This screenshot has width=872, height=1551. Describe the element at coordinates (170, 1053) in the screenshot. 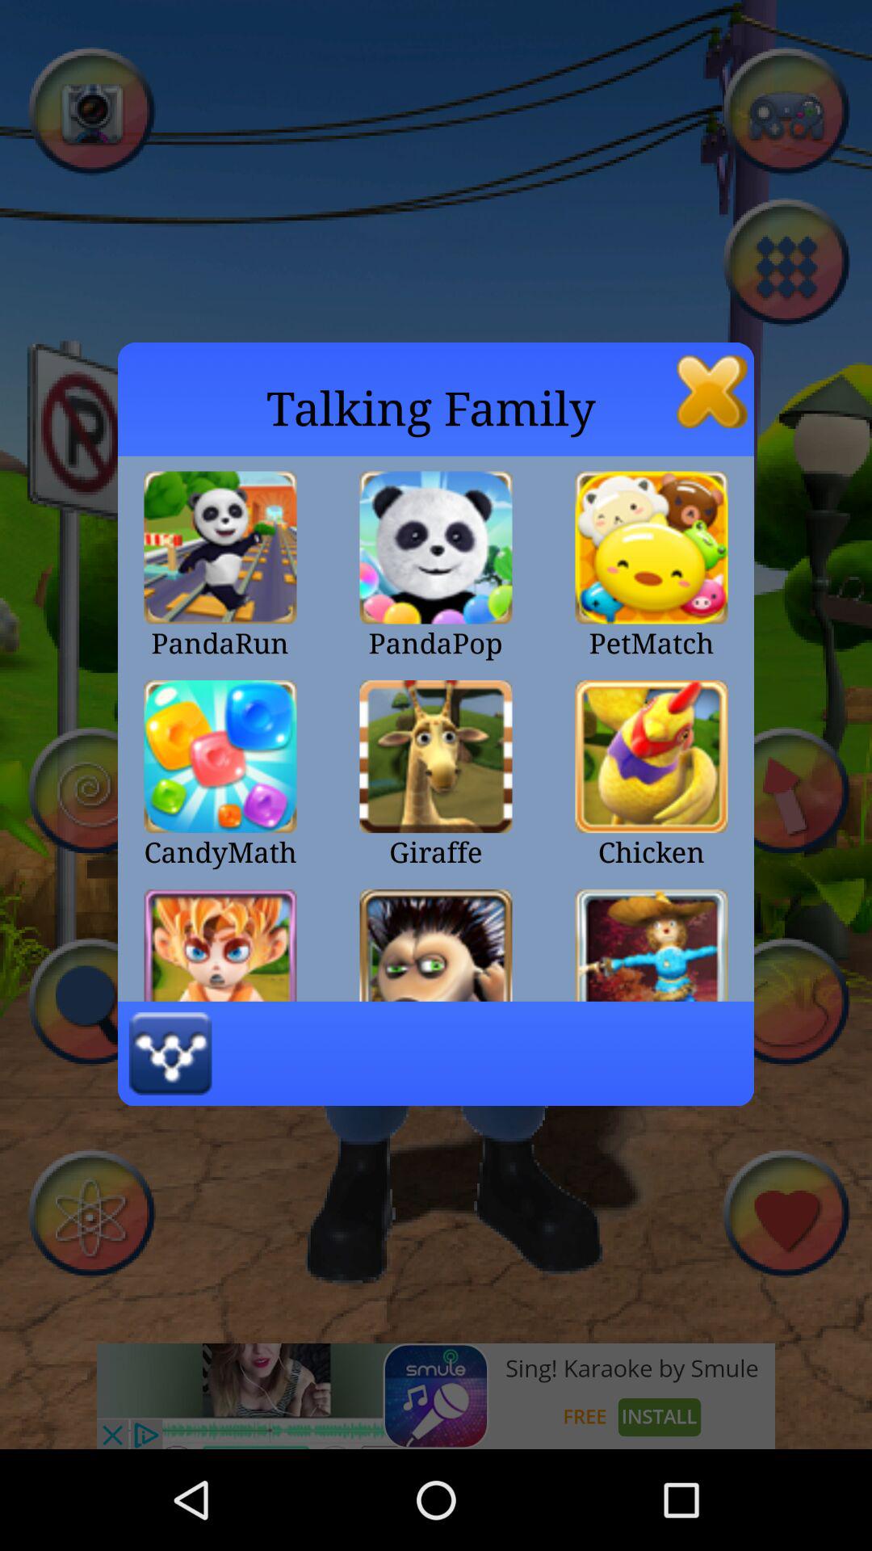

I see `choose the icon at the bottom left corner` at that location.